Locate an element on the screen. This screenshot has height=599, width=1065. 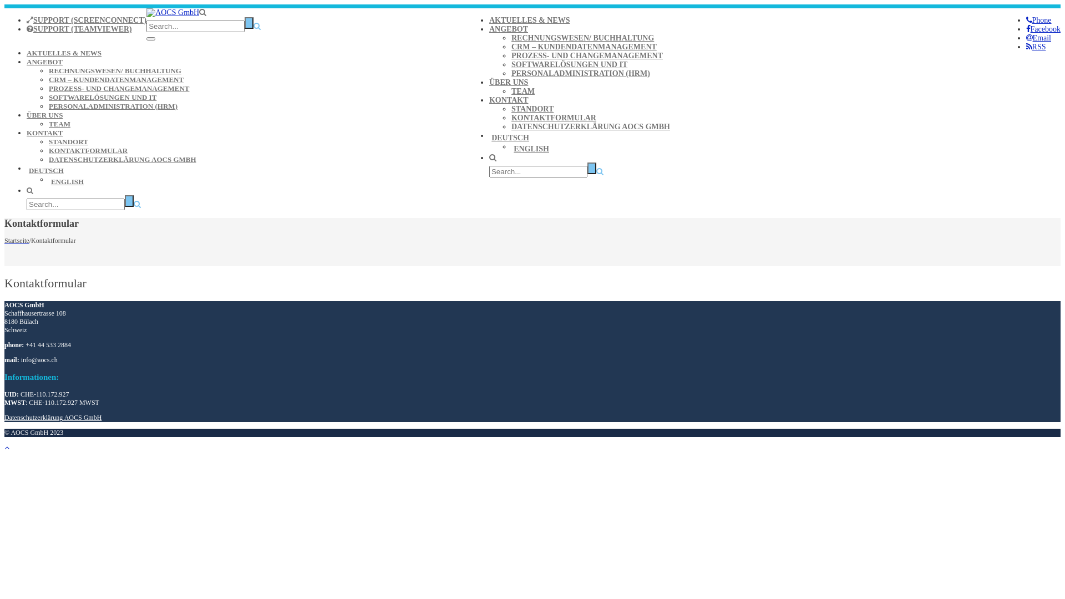
Email is located at coordinates (1038, 38).